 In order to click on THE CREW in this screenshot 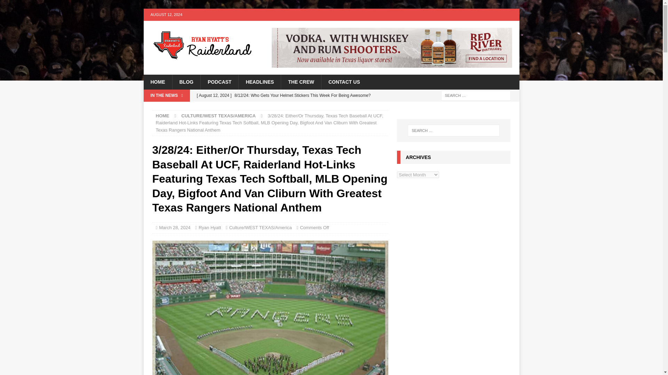, I will do `click(301, 82)`.